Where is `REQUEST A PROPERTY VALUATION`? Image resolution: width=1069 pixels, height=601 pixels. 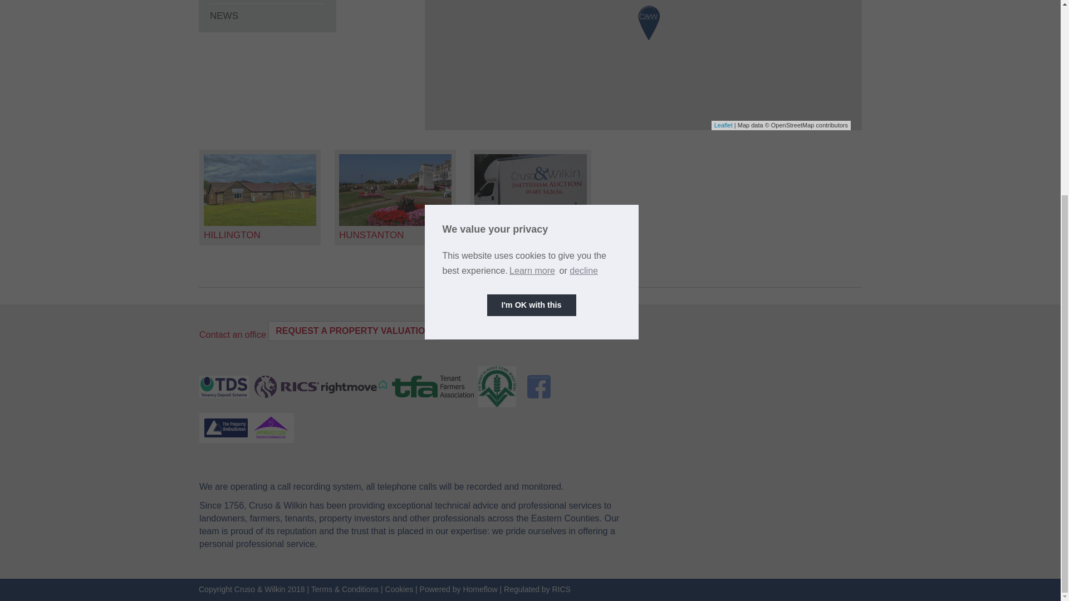
REQUEST A PROPERTY VALUATION is located at coordinates (353, 331).